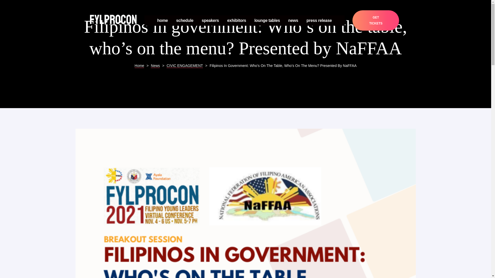 The height and width of the screenshot is (278, 495). What do you see at coordinates (237, 21) in the screenshot?
I see `exhibitors` at bounding box center [237, 21].